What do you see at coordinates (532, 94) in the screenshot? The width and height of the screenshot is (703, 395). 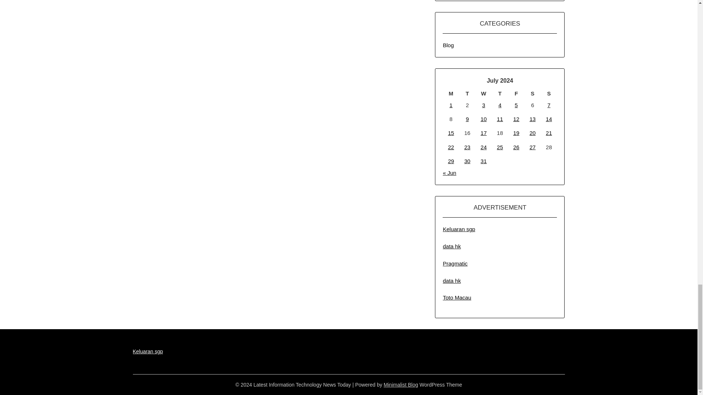 I see `Saturday` at bounding box center [532, 94].